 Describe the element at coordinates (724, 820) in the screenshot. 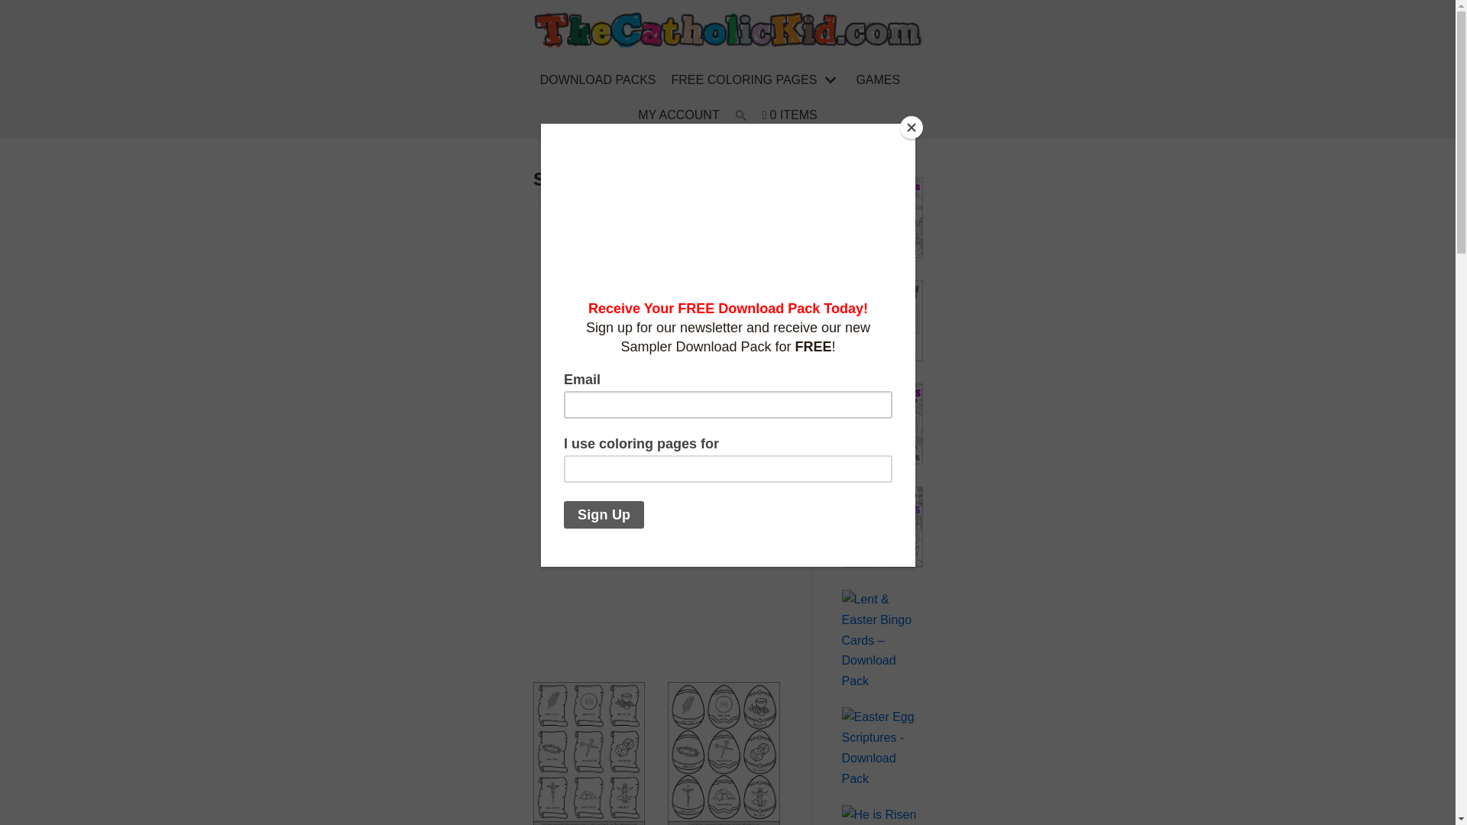

I see `Scripture Verse Easter Eggs Coloring Page Cut Outs` at that location.